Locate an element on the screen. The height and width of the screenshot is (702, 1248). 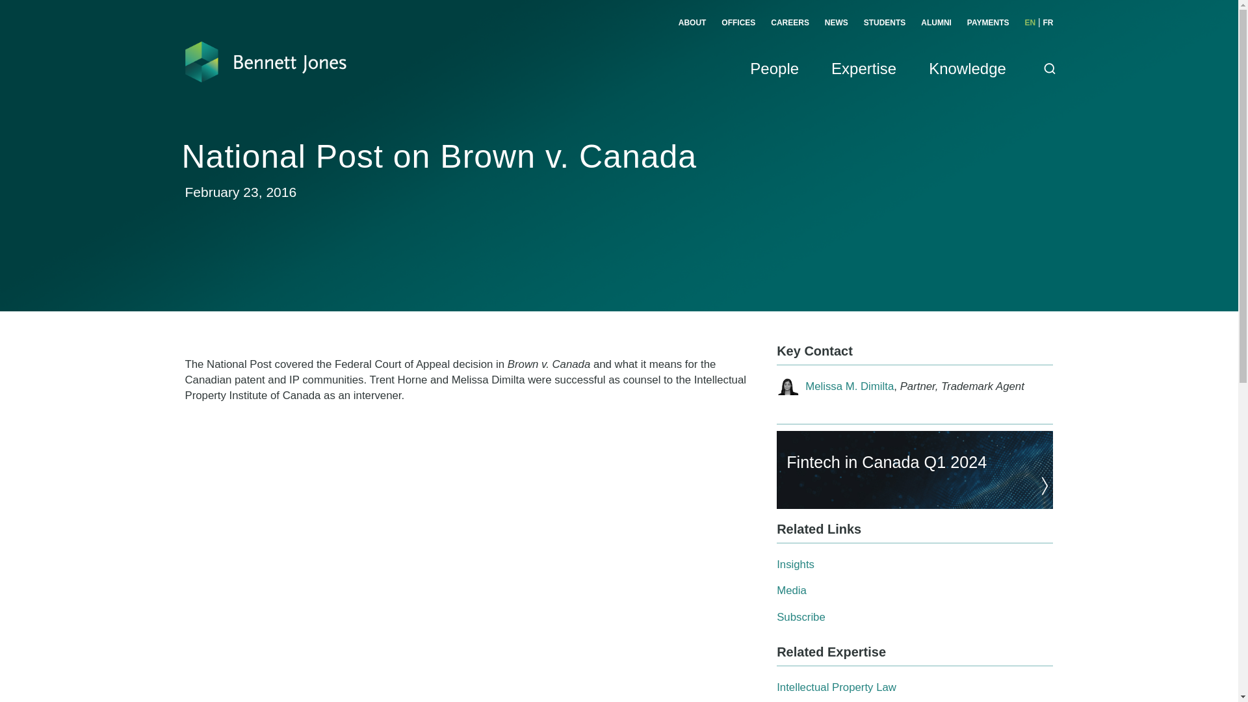
STUDENTS is located at coordinates (884, 23).